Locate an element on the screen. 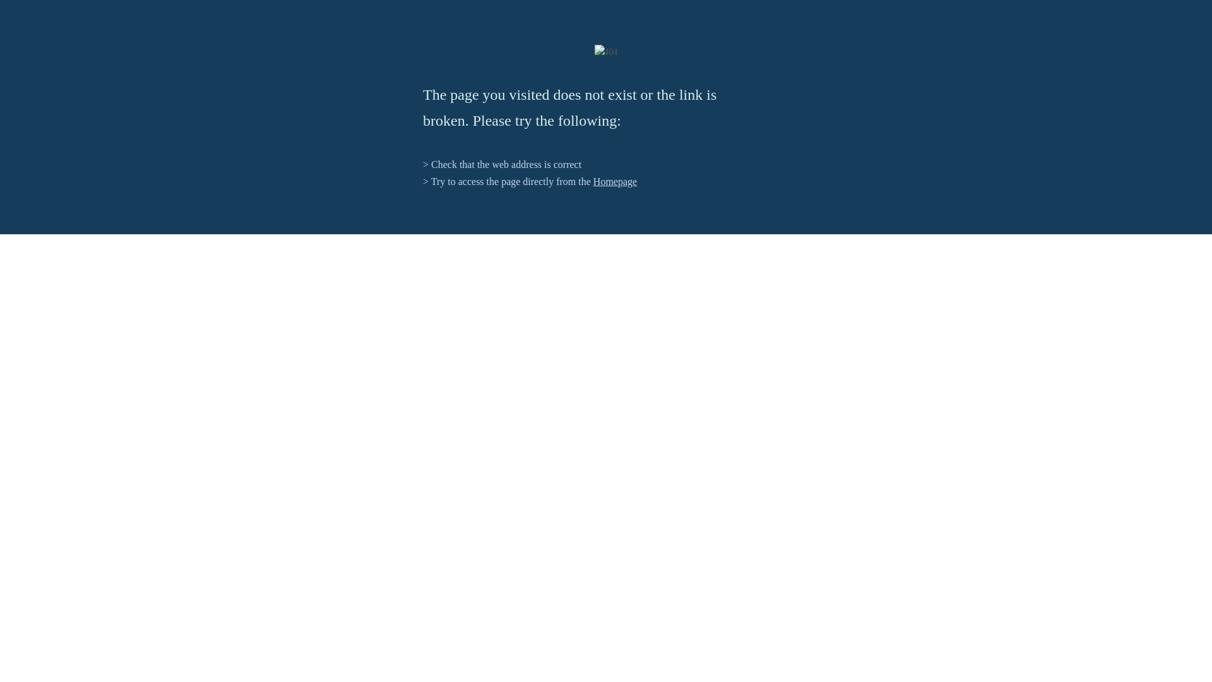  Homepage is located at coordinates (615, 181).